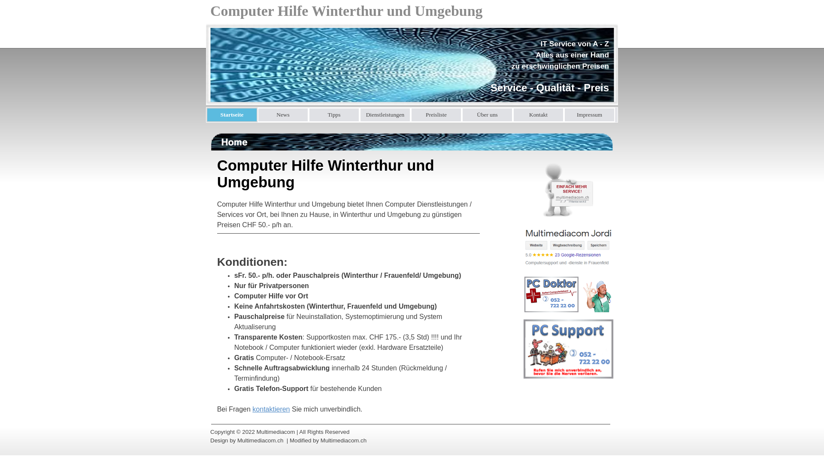 This screenshot has width=824, height=463. Describe the element at coordinates (538, 115) in the screenshot. I see `Kontakt` at that location.